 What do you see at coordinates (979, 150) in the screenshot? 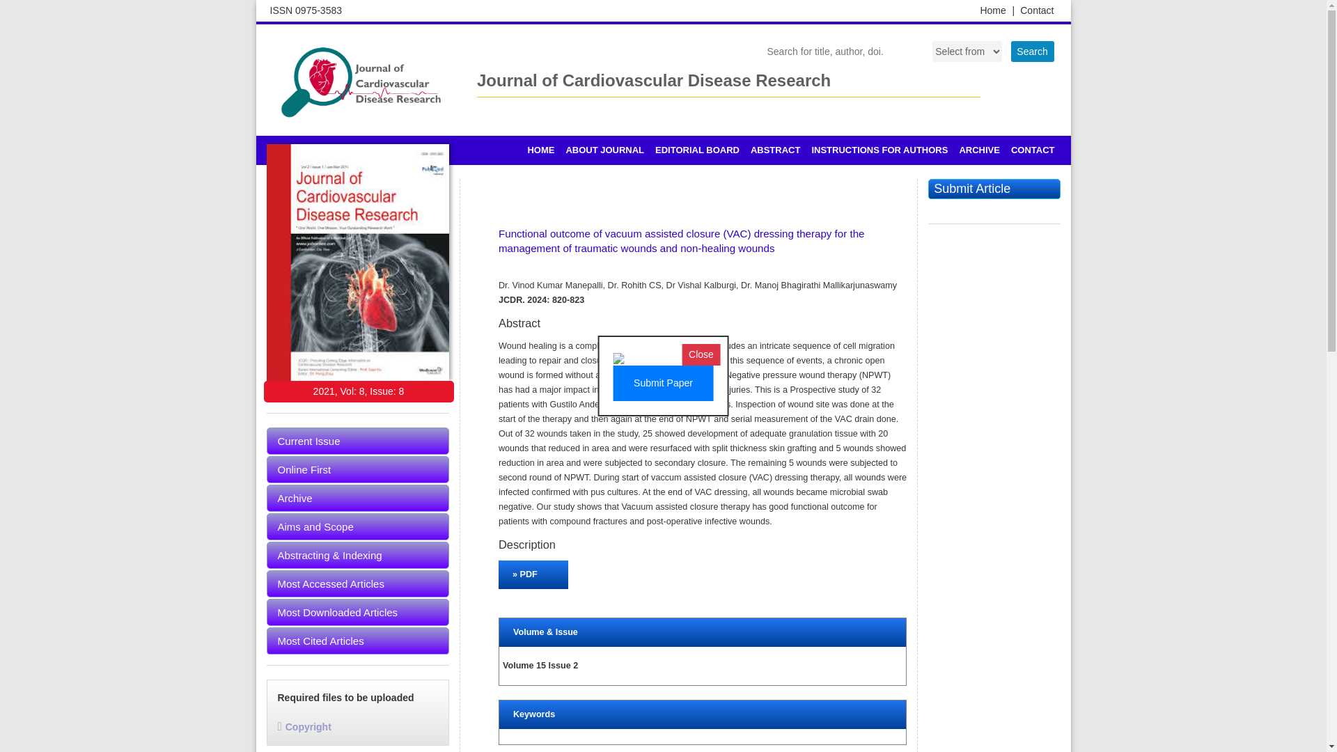
I see `ARCHIVE` at bounding box center [979, 150].